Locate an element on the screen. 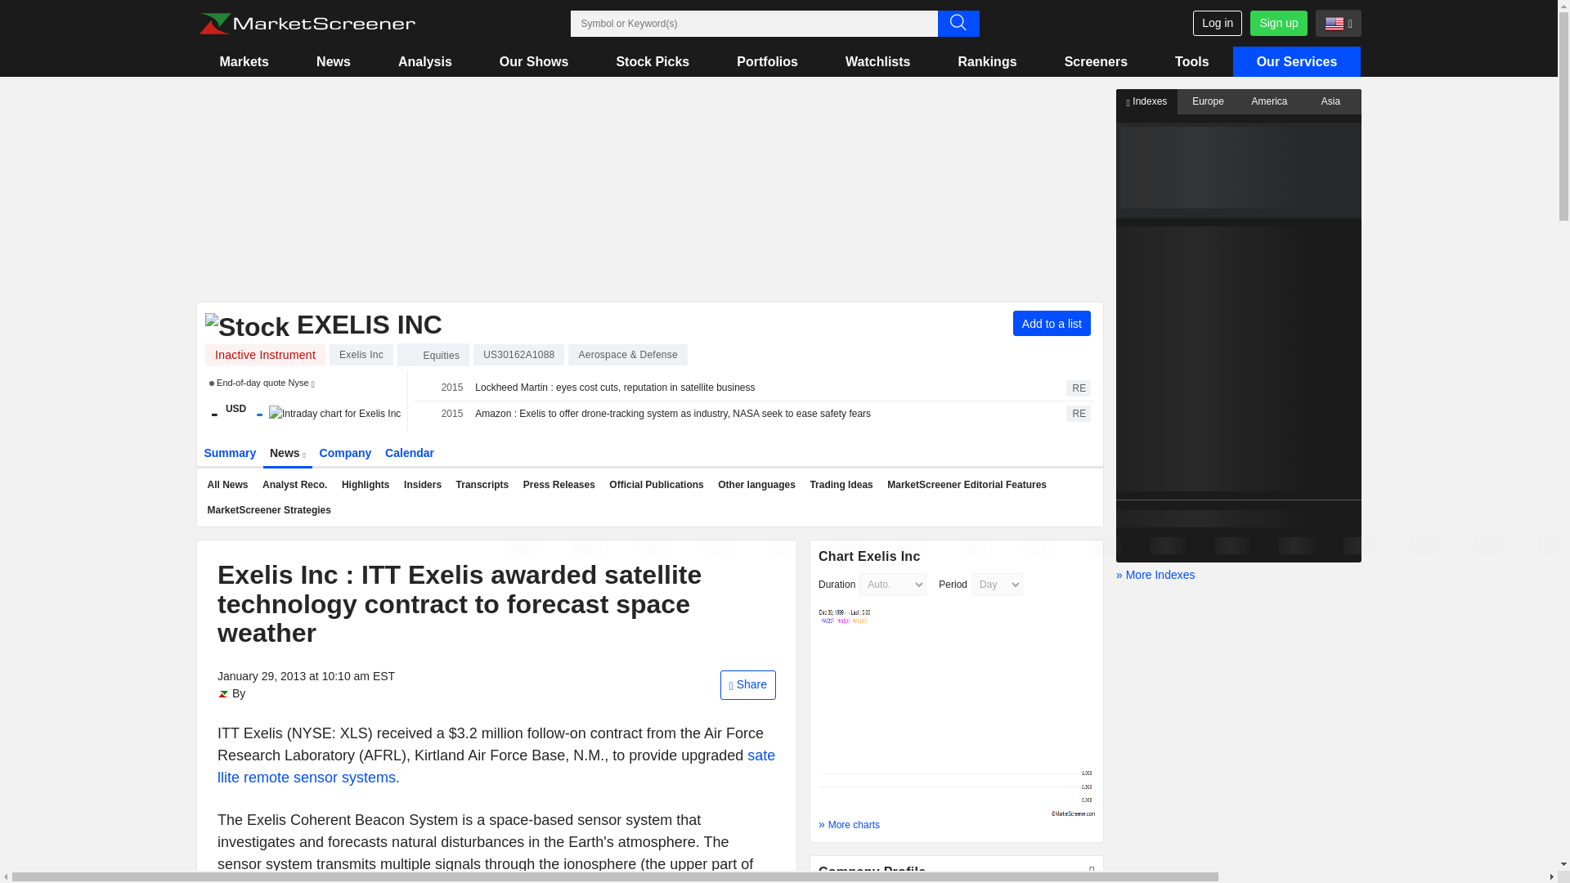  Log in is located at coordinates (1217, 23).